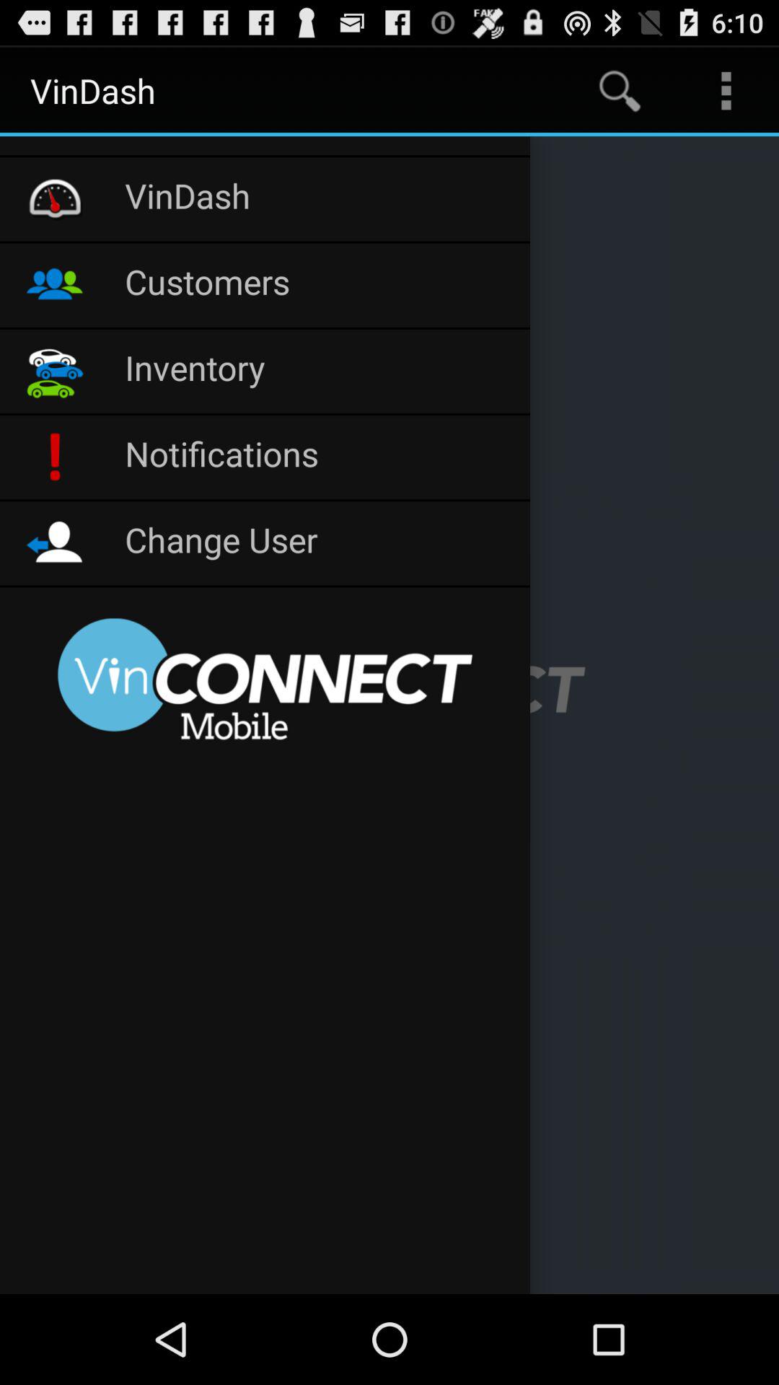  What do you see at coordinates (320, 542) in the screenshot?
I see `turn off the item below notifications app` at bounding box center [320, 542].